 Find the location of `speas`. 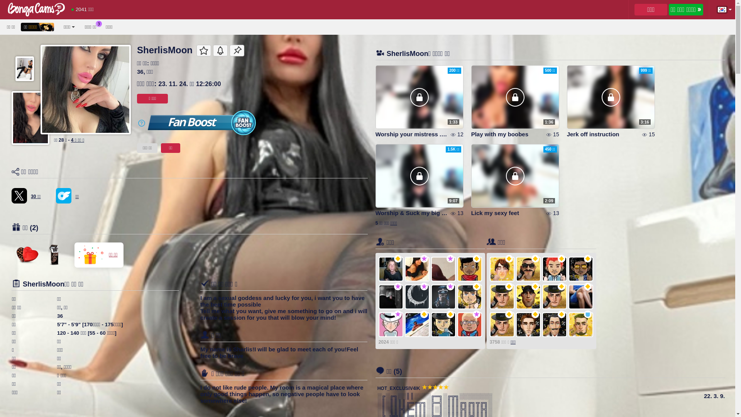

speas is located at coordinates (391, 325).